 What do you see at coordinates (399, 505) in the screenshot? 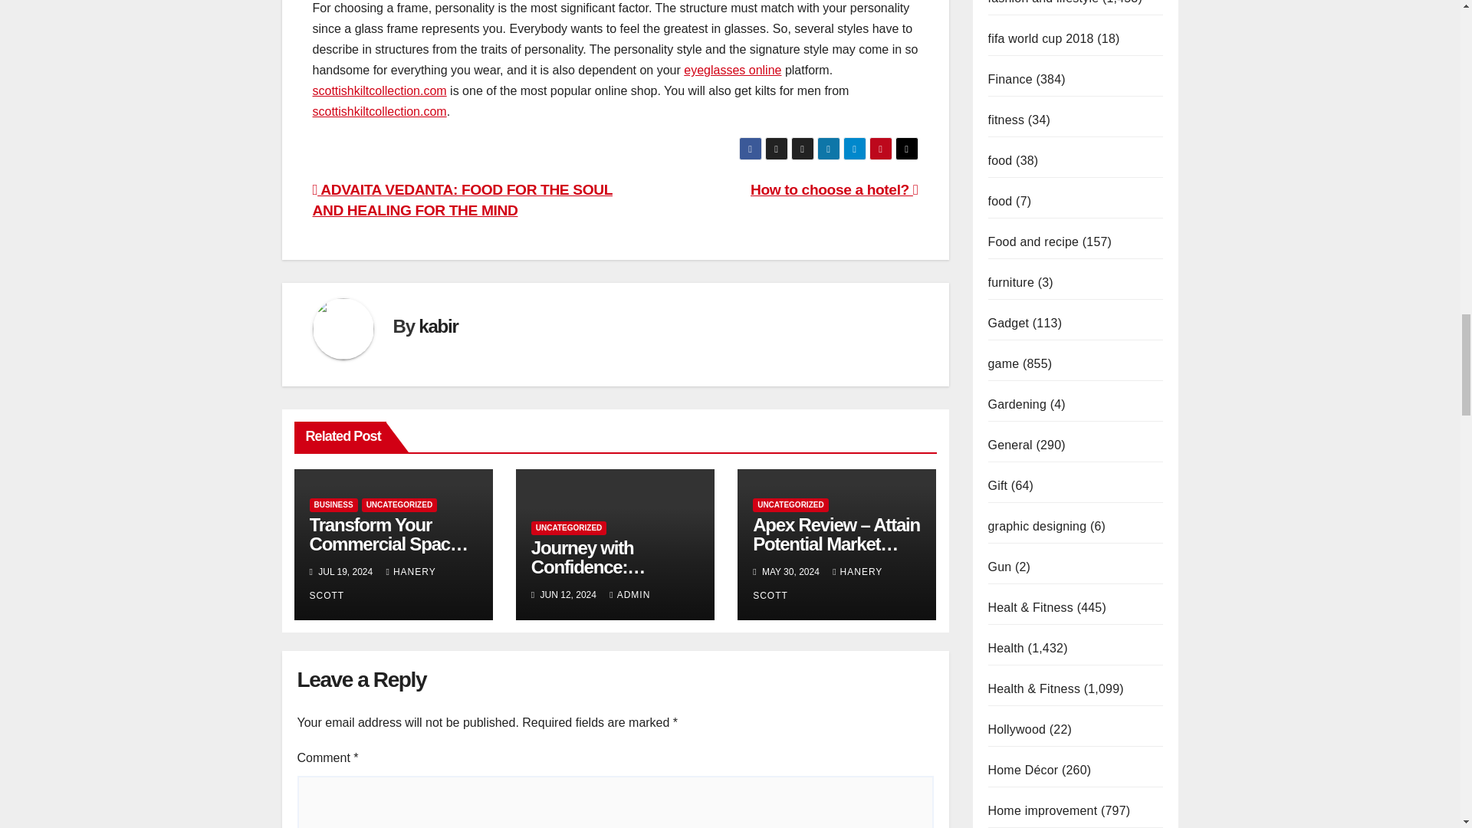
I see `UNCATEGORIZED` at bounding box center [399, 505].